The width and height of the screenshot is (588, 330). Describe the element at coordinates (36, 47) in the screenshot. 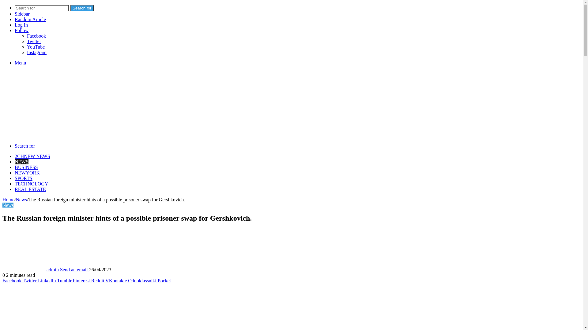

I see `YouTube` at that location.